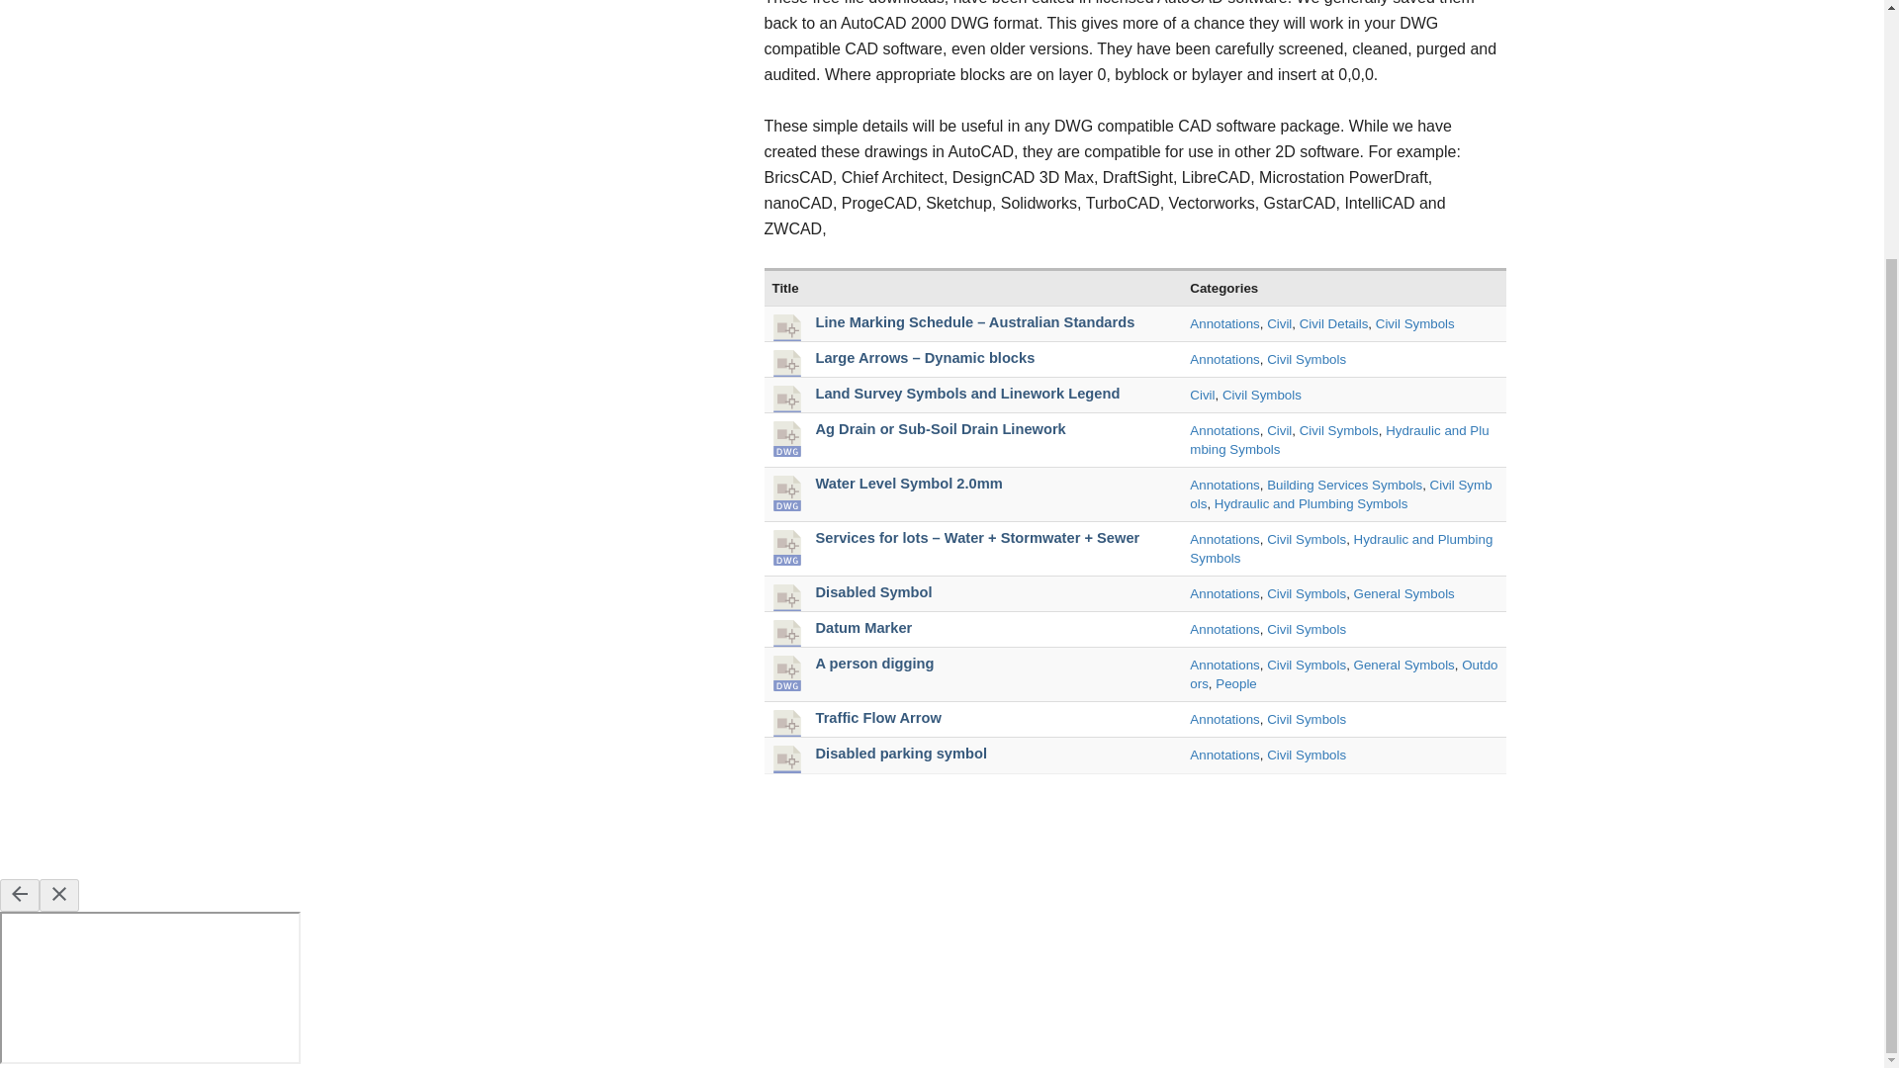  What do you see at coordinates (1306, 360) in the screenshot?
I see `Civil Symbols` at bounding box center [1306, 360].